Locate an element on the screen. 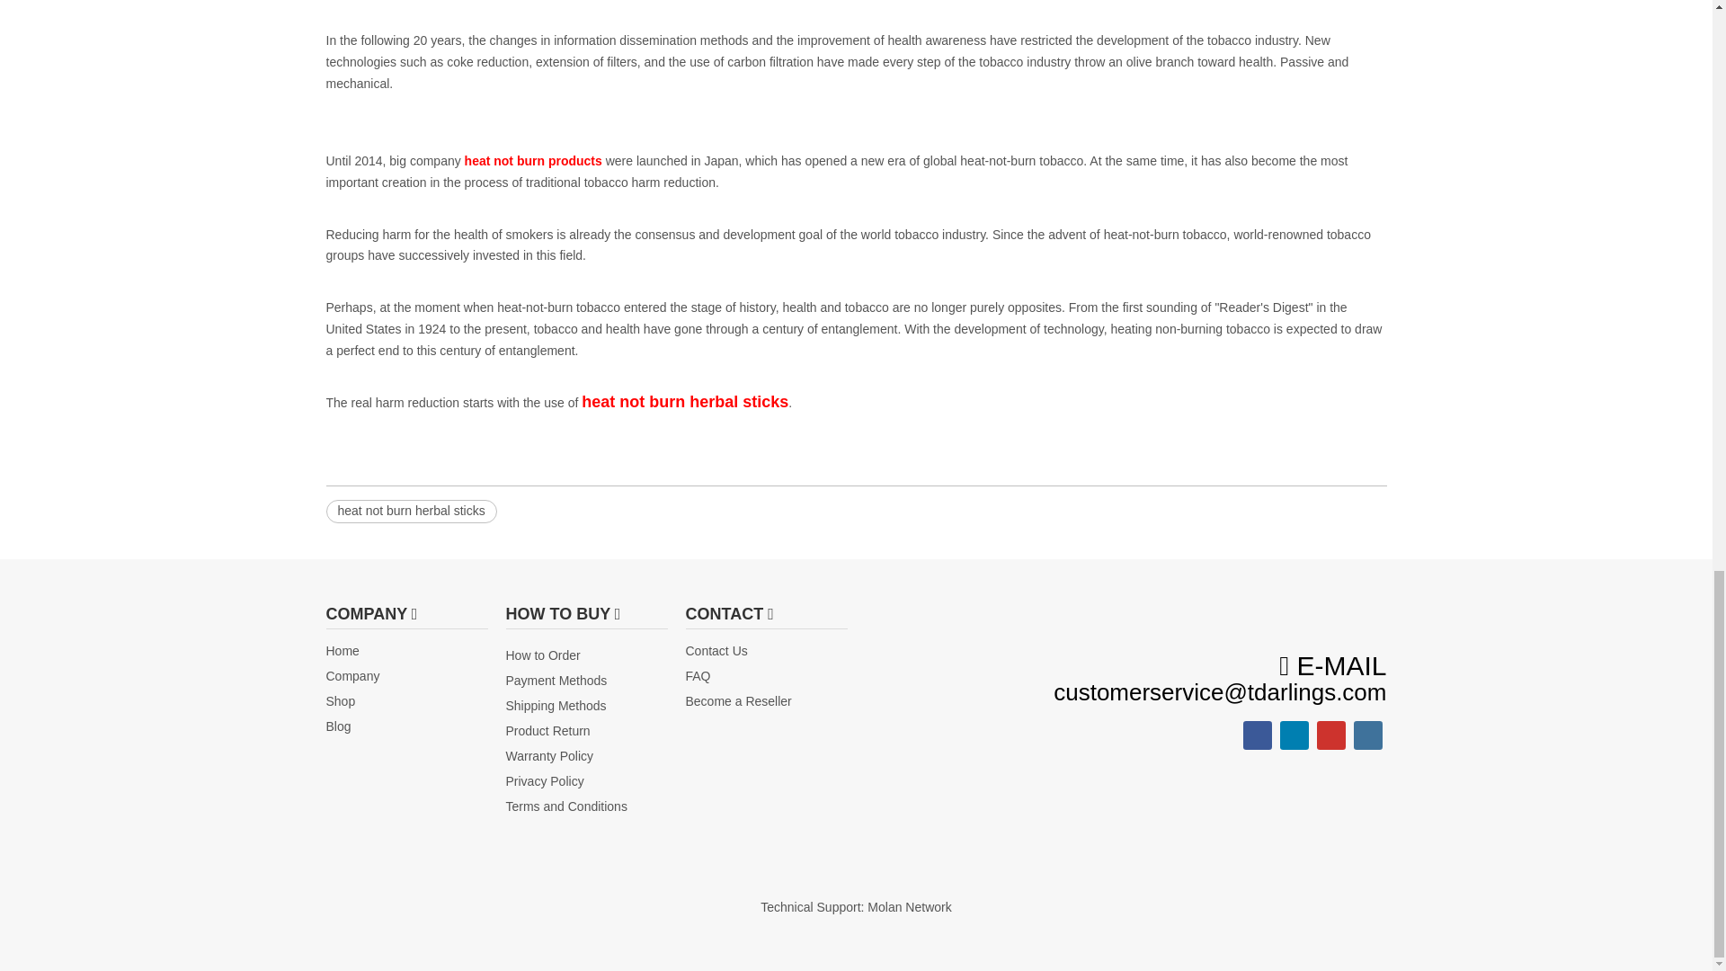 Image resolution: width=1726 pixels, height=971 pixels. Privacy Policy is located at coordinates (544, 780).